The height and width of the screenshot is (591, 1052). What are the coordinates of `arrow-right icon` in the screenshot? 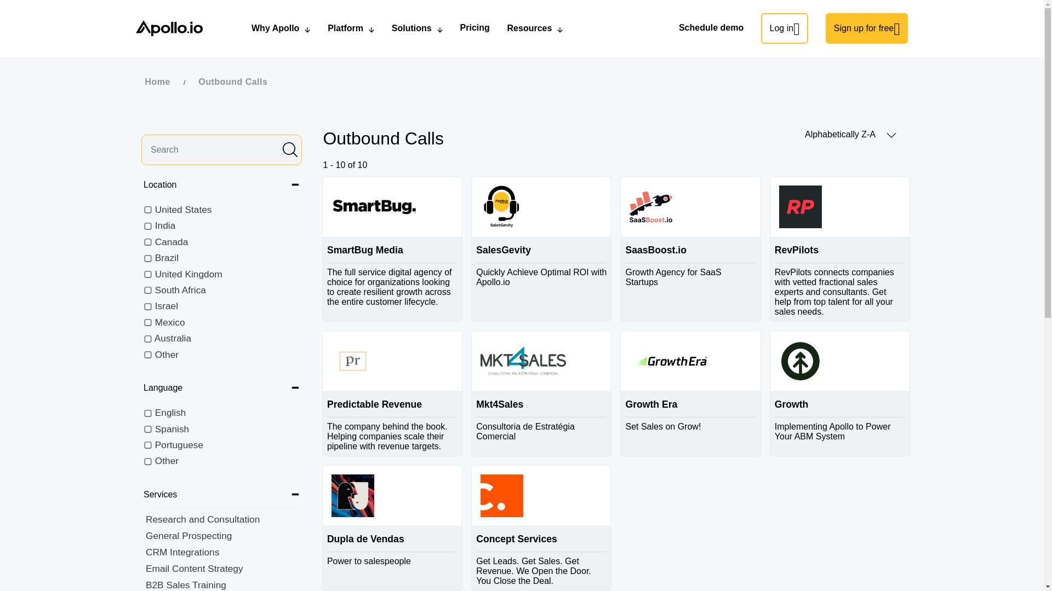 It's located at (891, 135).